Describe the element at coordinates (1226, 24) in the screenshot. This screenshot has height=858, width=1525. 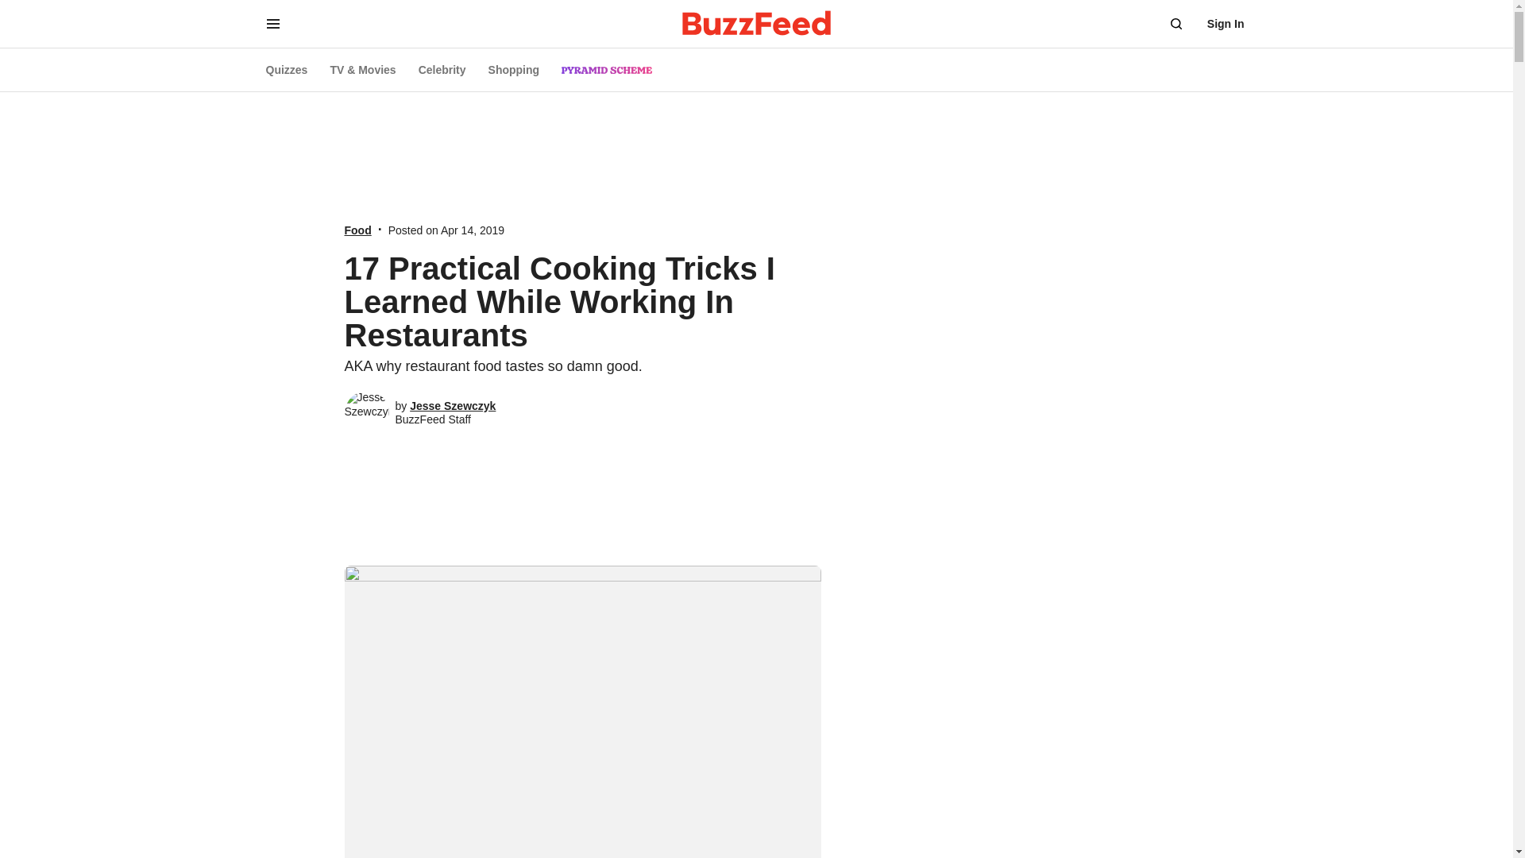
I see `Sign In` at that location.